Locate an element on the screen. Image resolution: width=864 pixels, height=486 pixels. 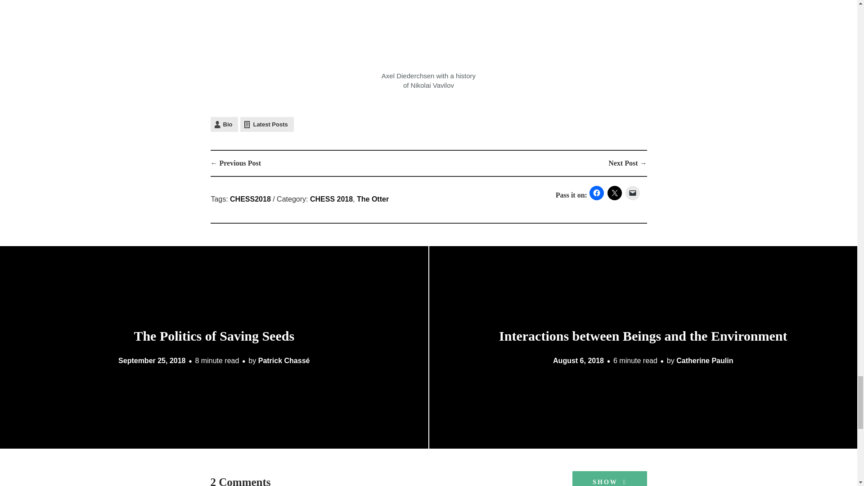
Click to share on X is located at coordinates (615, 193).